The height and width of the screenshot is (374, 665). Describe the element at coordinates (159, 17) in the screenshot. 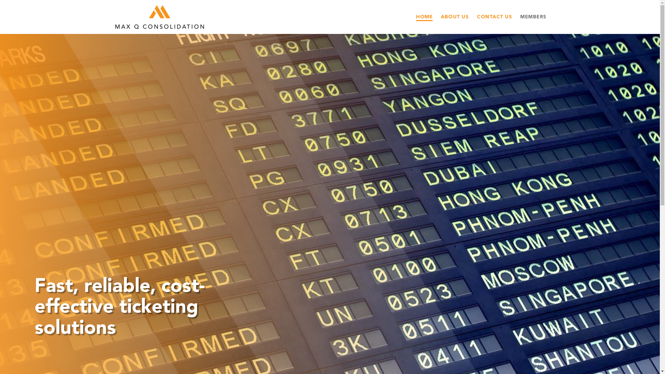

I see `Max Q Consolidation` at that location.